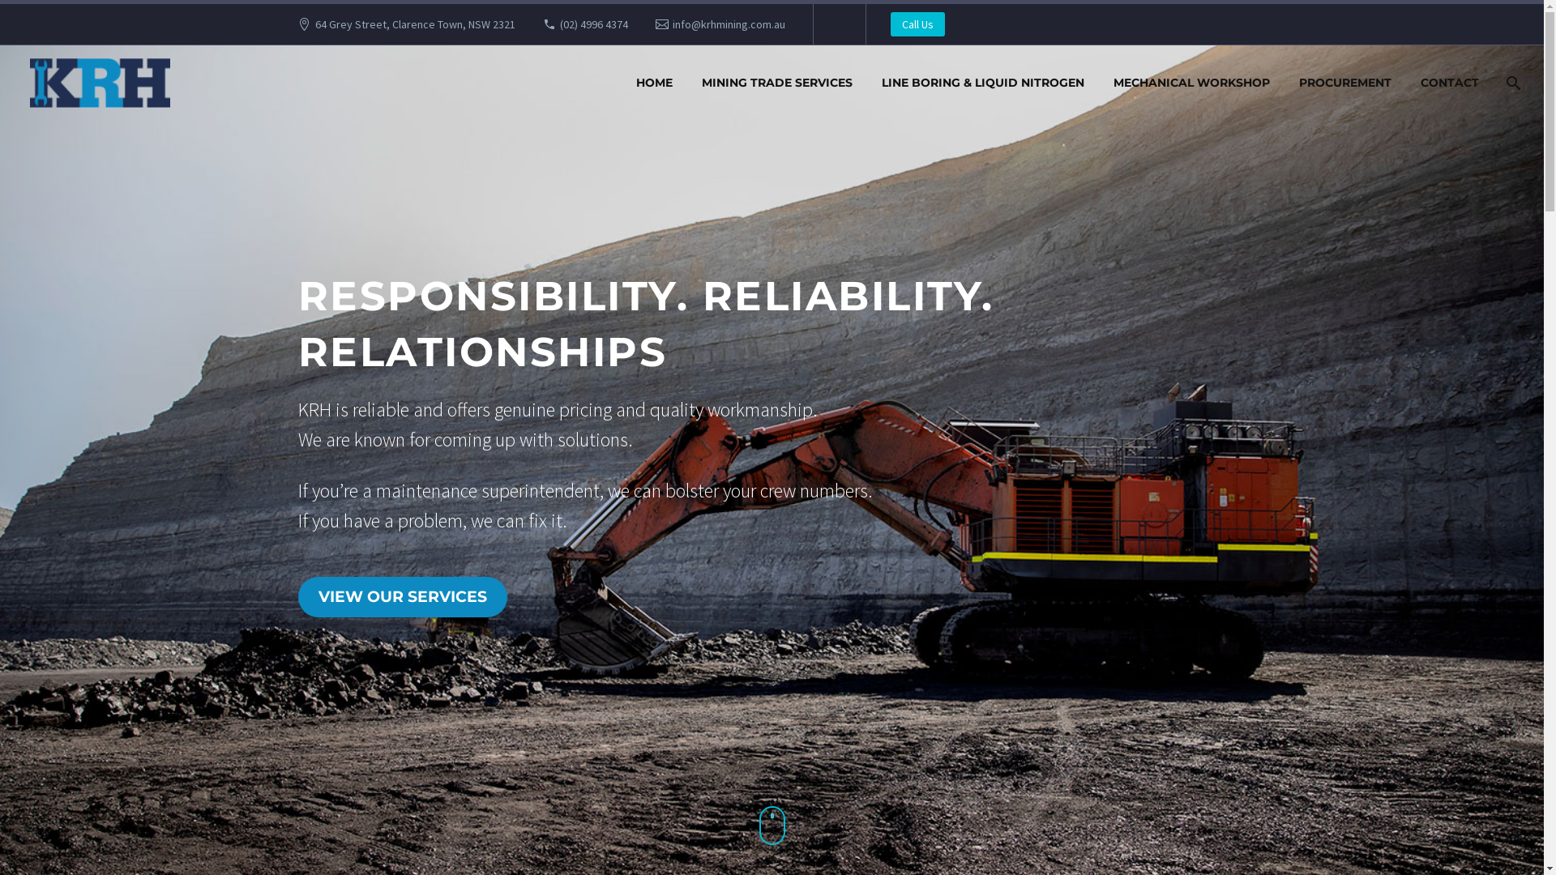 Image resolution: width=1556 pixels, height=875 pixels. I want to click on LINE BORING & LIQUID NITROGEN, so click(983, 83).